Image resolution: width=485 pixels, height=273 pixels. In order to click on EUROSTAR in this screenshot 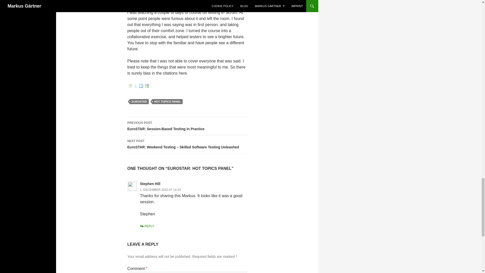, I will do `click(139, 102)`.